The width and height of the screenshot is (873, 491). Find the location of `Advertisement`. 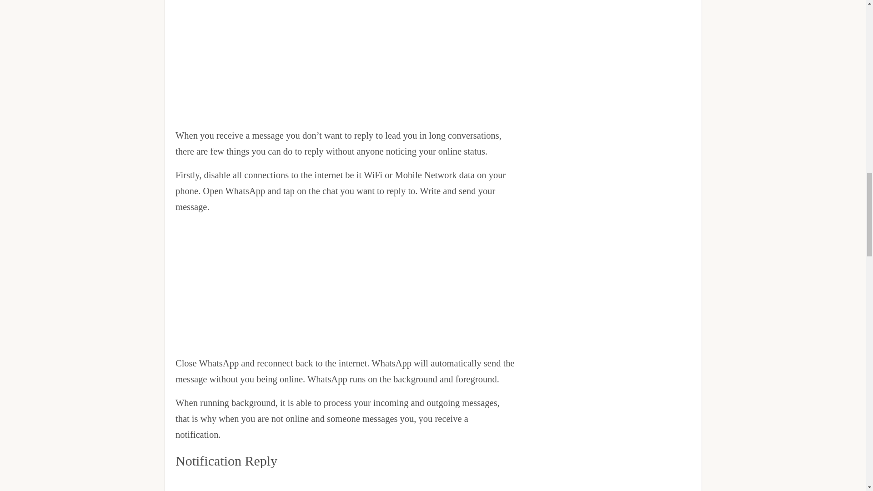

Advertisement is located at coordinates (345, 483).